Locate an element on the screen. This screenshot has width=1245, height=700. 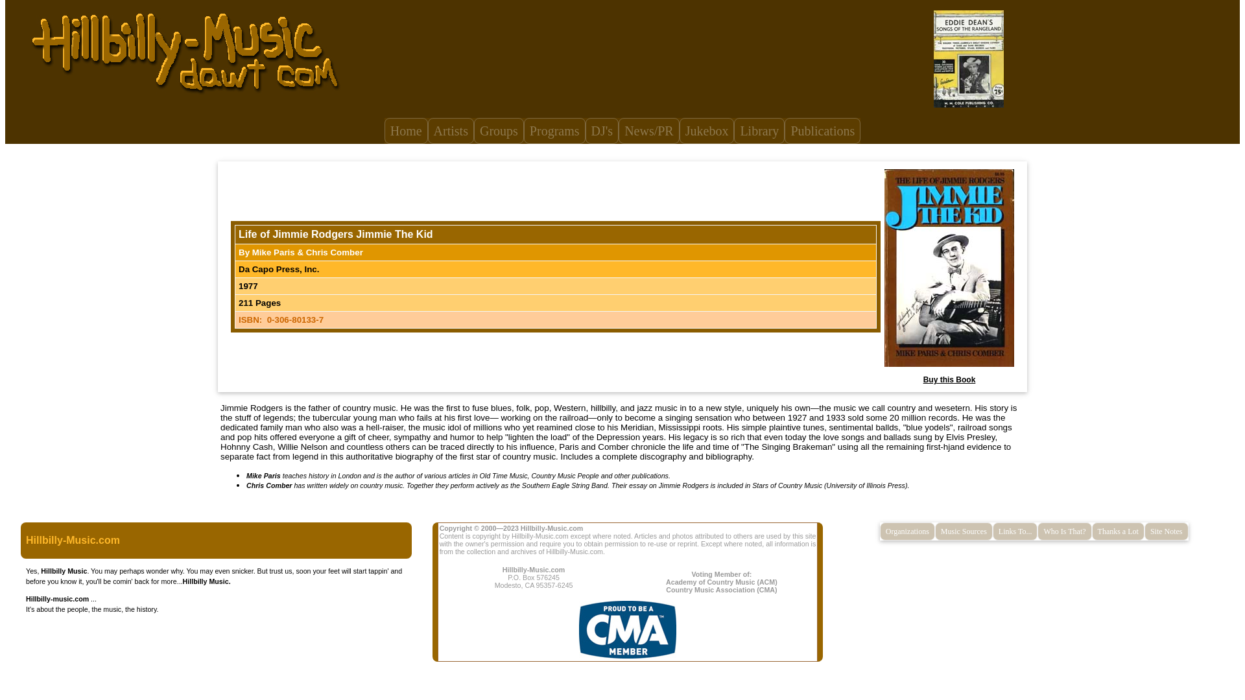
Publications is located at coordinates (822, 131).